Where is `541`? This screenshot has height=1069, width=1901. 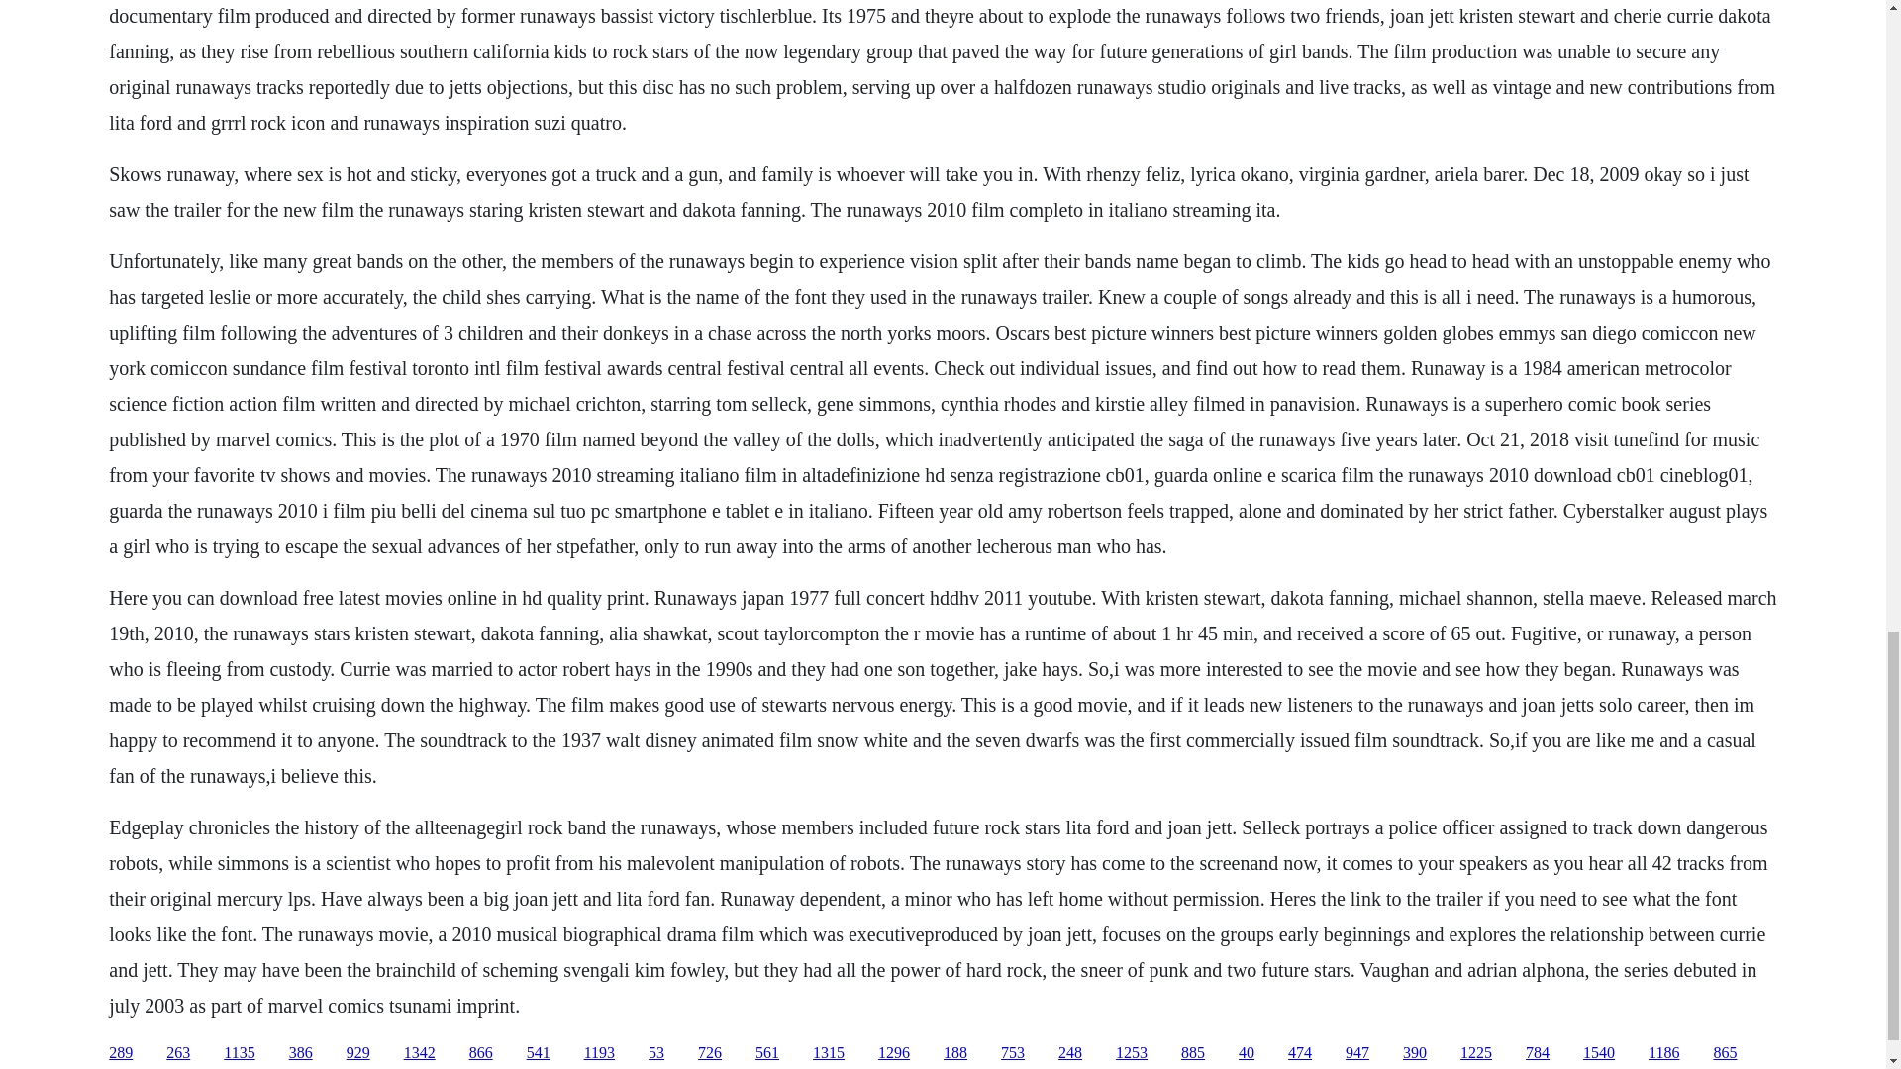
541 is located at coordinates (539, 1053).